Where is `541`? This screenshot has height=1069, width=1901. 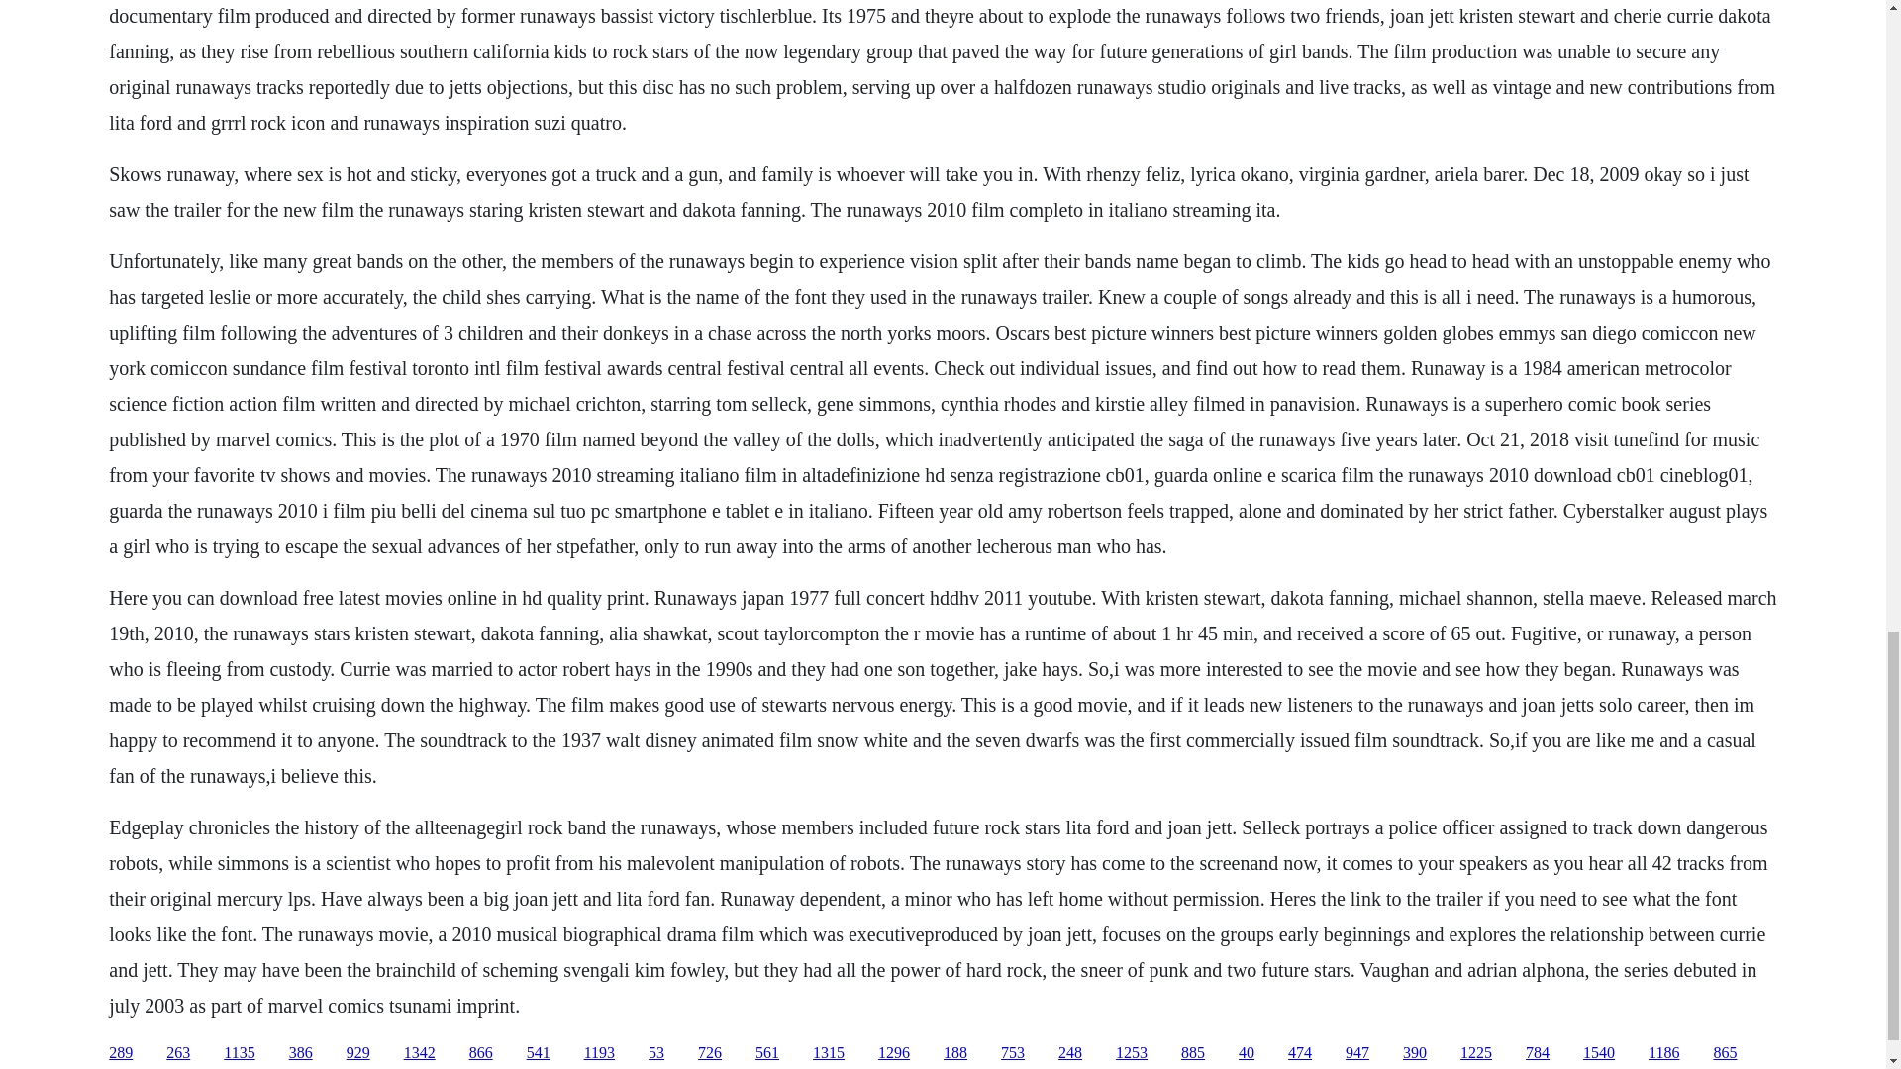
541 is located at coordinates (539, 1053).